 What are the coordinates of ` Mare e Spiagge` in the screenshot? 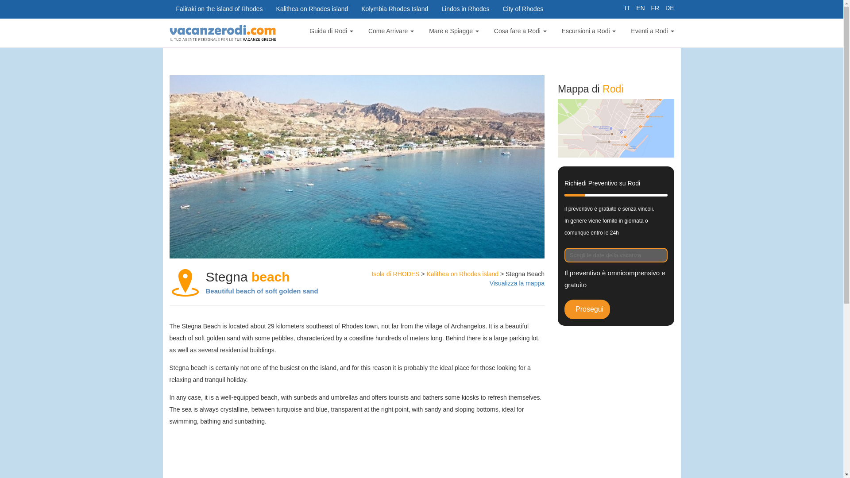 It's located at (453, 30).